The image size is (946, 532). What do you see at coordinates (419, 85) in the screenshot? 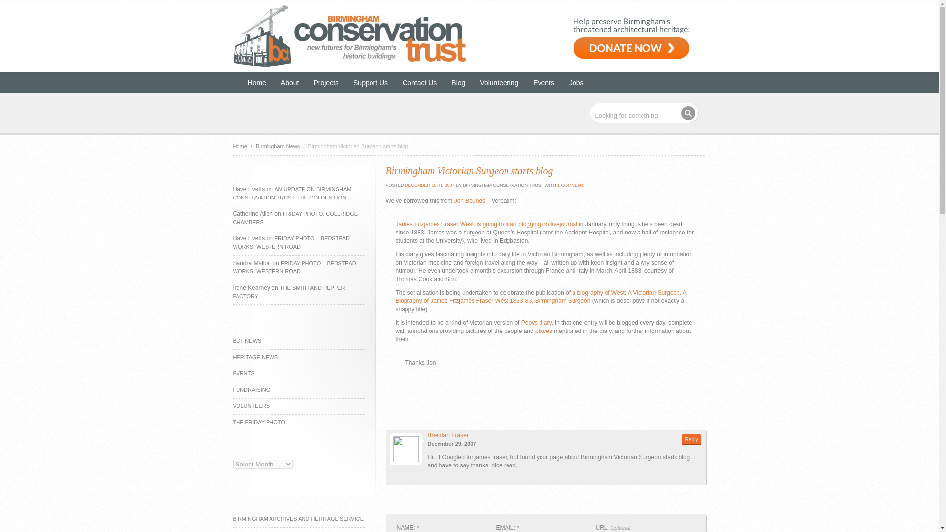
I see `Contact Us` at bounding box center [419, 85].